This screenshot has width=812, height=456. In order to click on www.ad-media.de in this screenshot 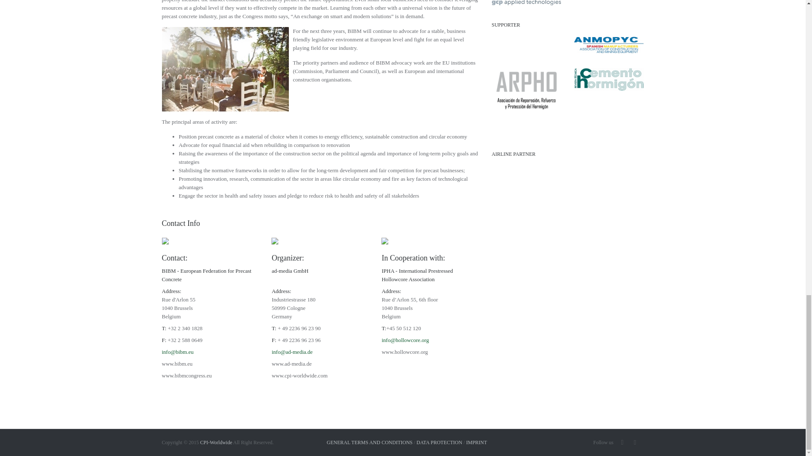, I will do `click(291, 364)`.